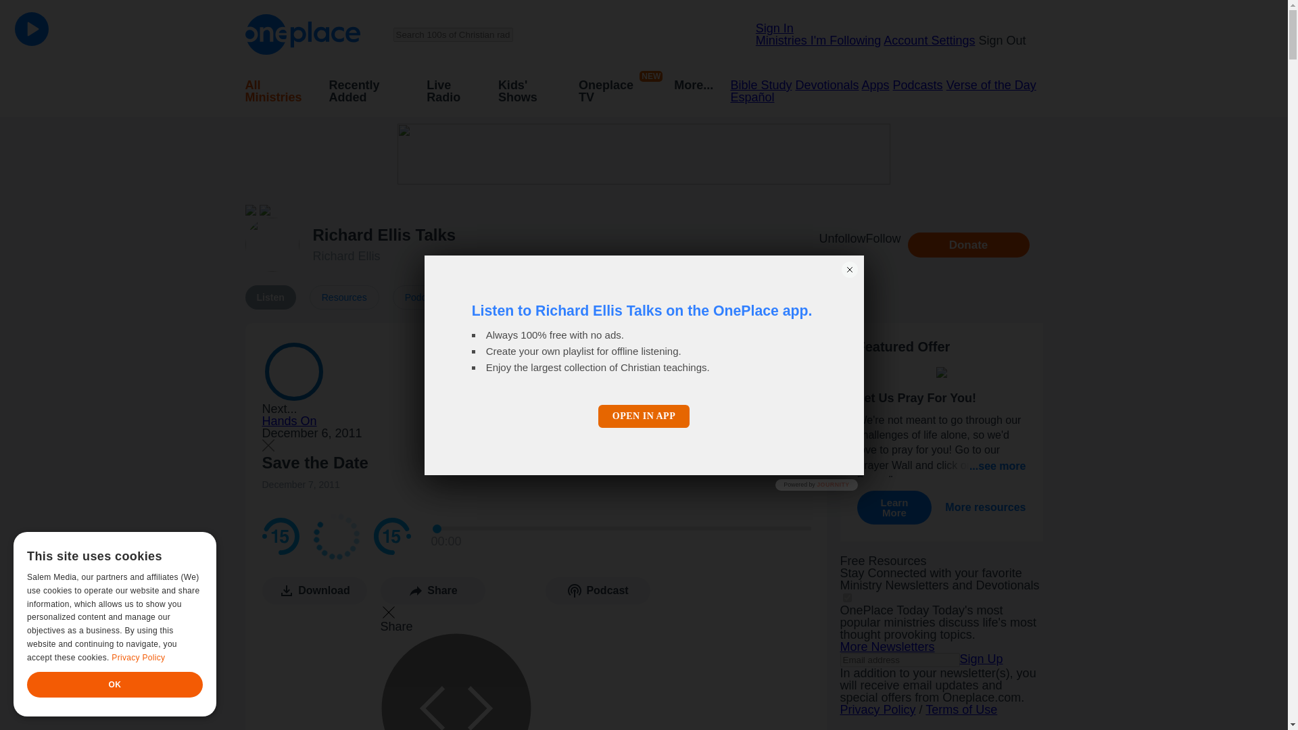 The height and width of the screenshot is (730, 1298). What do you see at coordinates (968, 245) in the screenshot?
I see `Oneplace TV` at bounding box center [968, 245].